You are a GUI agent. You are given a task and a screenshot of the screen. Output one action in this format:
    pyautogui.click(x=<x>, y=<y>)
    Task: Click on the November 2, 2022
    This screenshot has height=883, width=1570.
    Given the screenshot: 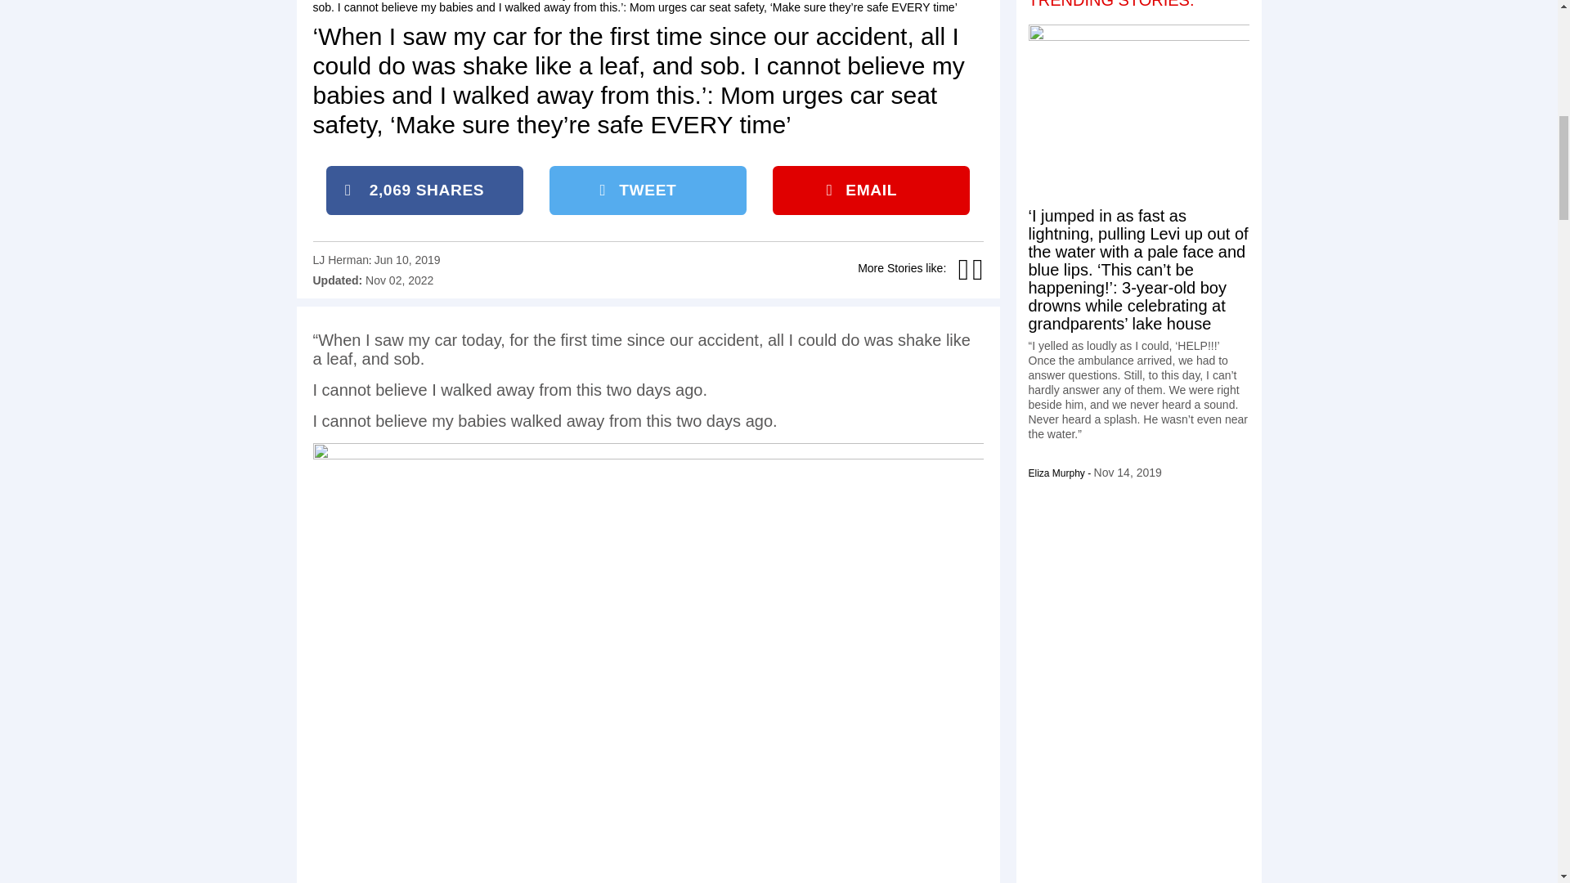 What is the action you would take?
    pyautogui.click(x=399, y=280)
    